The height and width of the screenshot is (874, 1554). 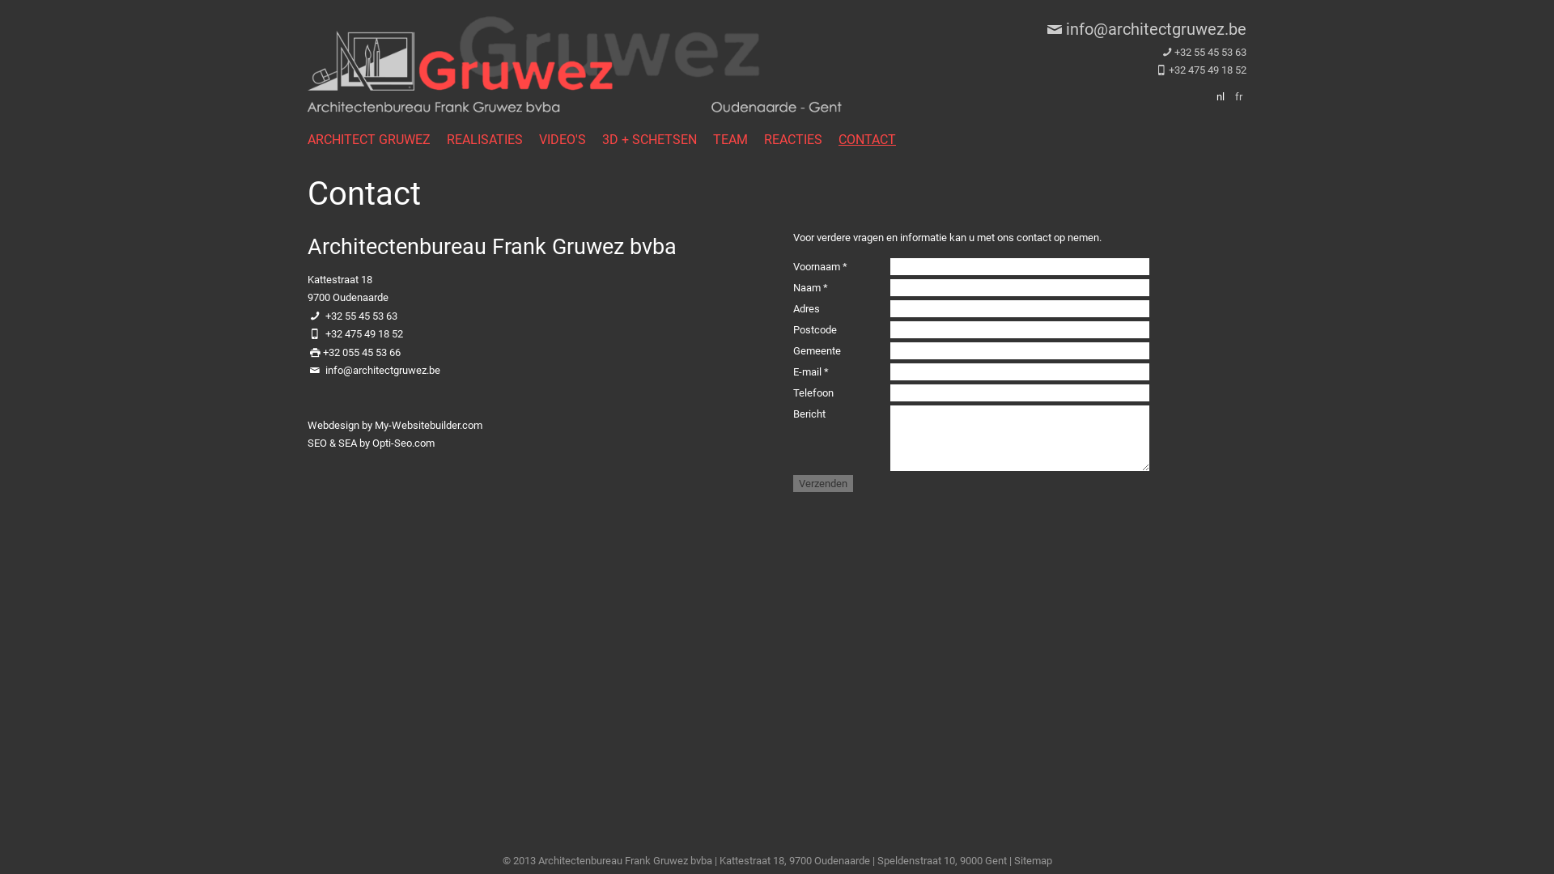 I want to click on REALISATIES, so click(x=493, y=139).